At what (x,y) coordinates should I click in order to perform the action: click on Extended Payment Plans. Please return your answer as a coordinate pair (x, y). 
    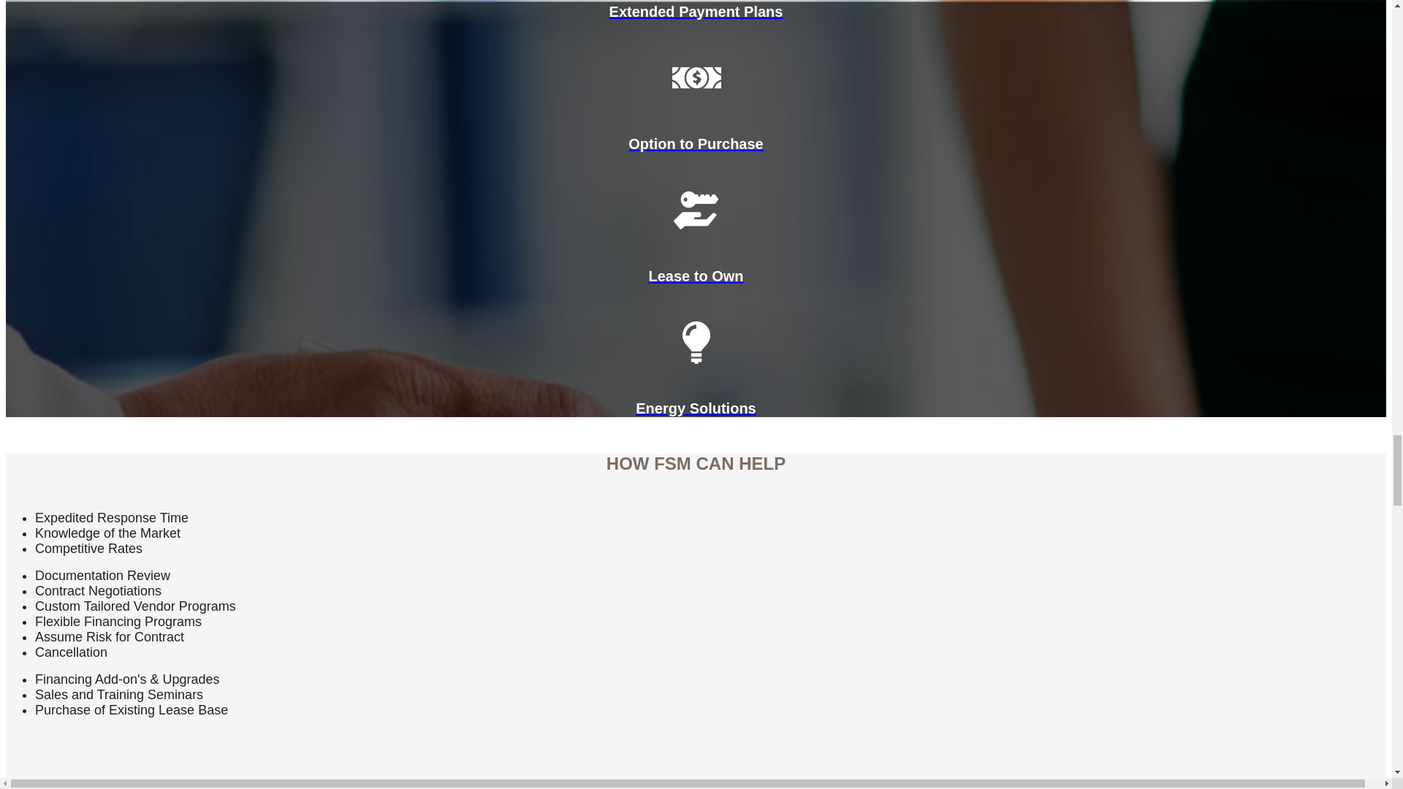
    Looking at the image, I should click on (696, 10).